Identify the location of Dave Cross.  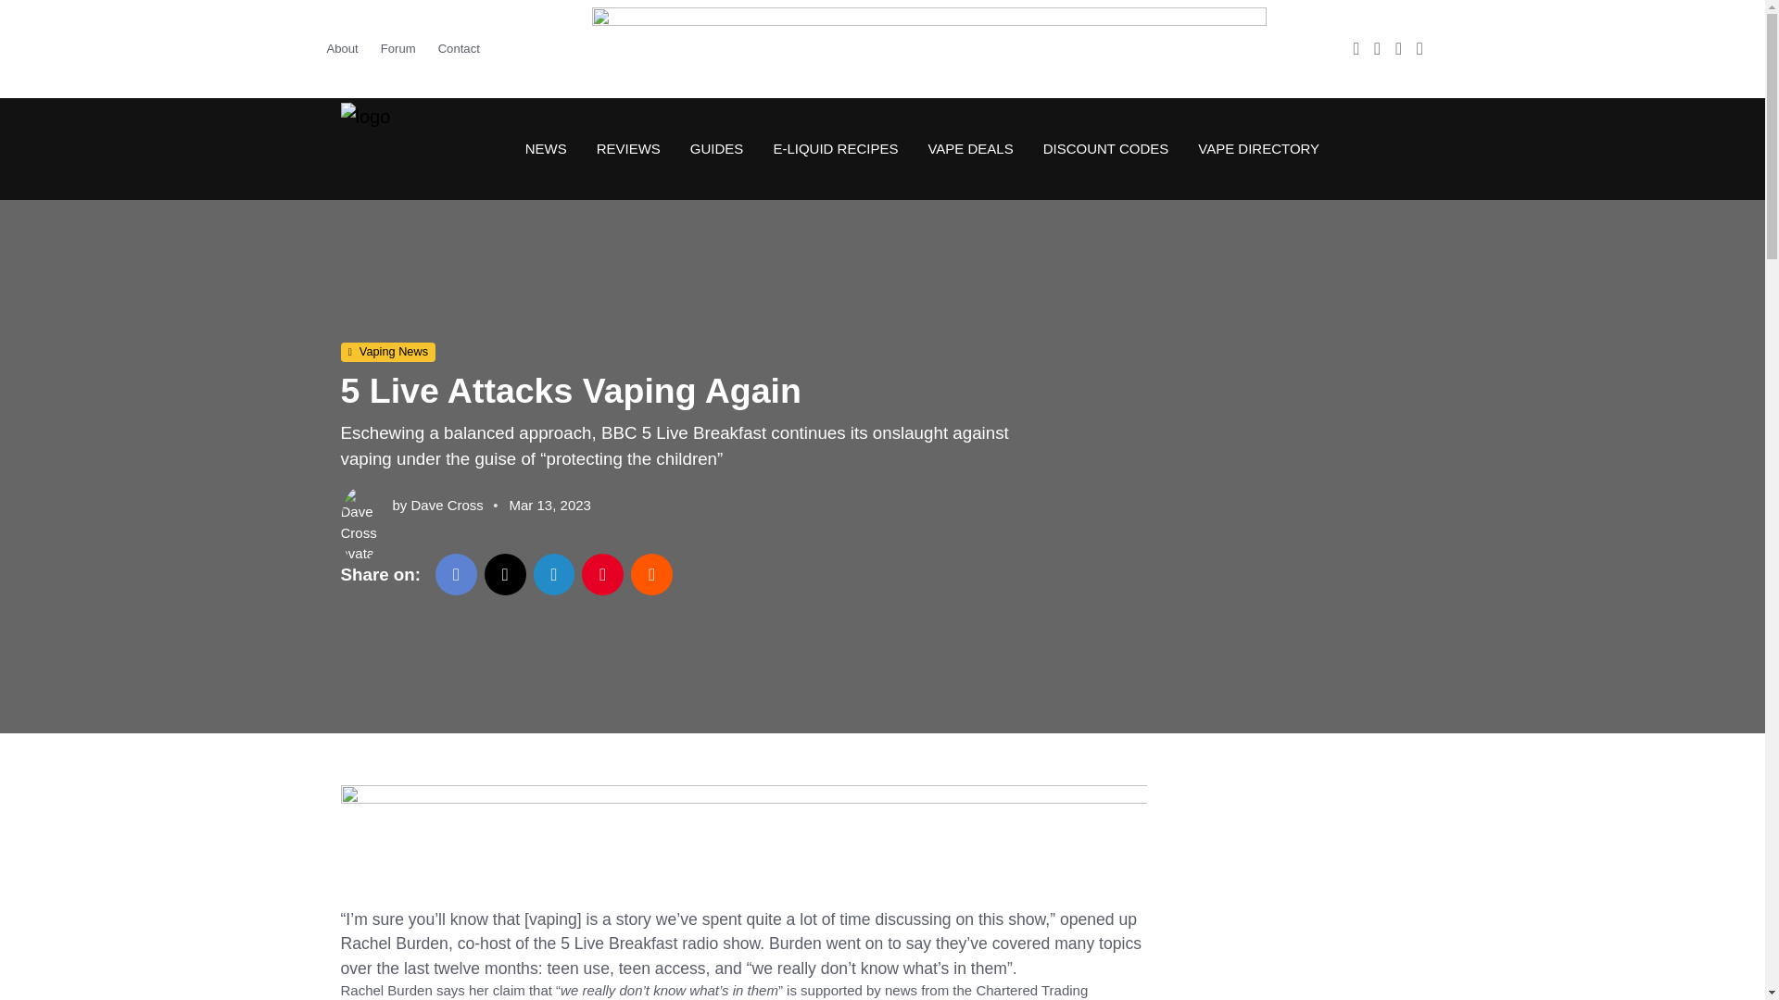
(447, 505).